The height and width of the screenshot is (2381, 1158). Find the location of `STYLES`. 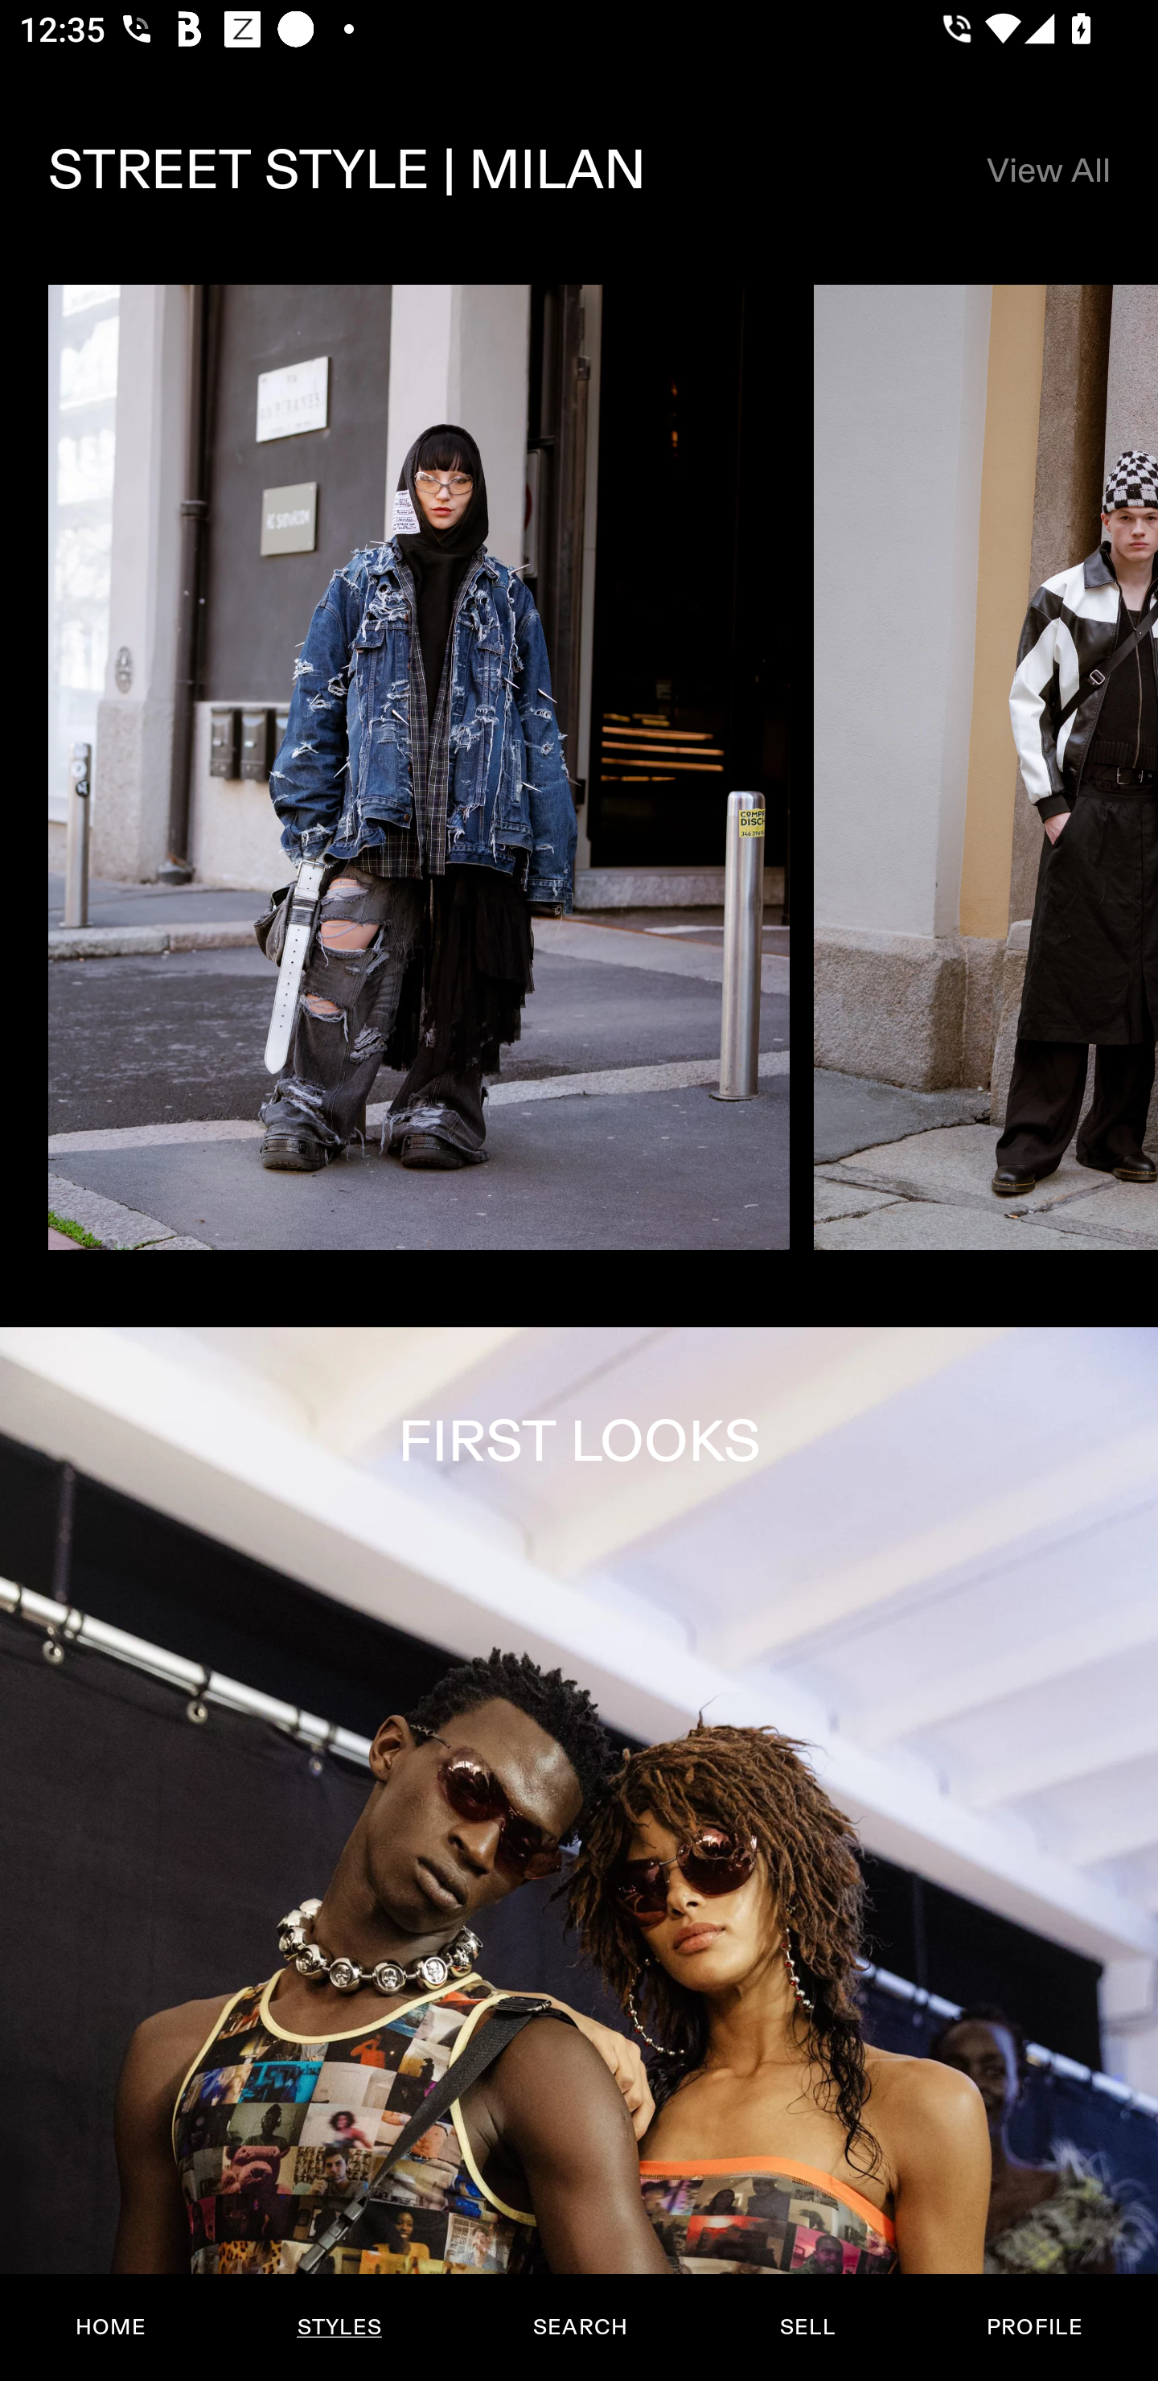

STYLES is located at coordinates (339, 2327).